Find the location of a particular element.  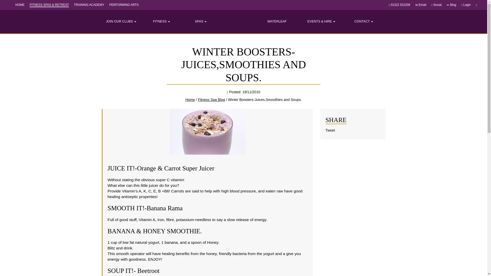

SPAS is located at coordinates (201, 22).